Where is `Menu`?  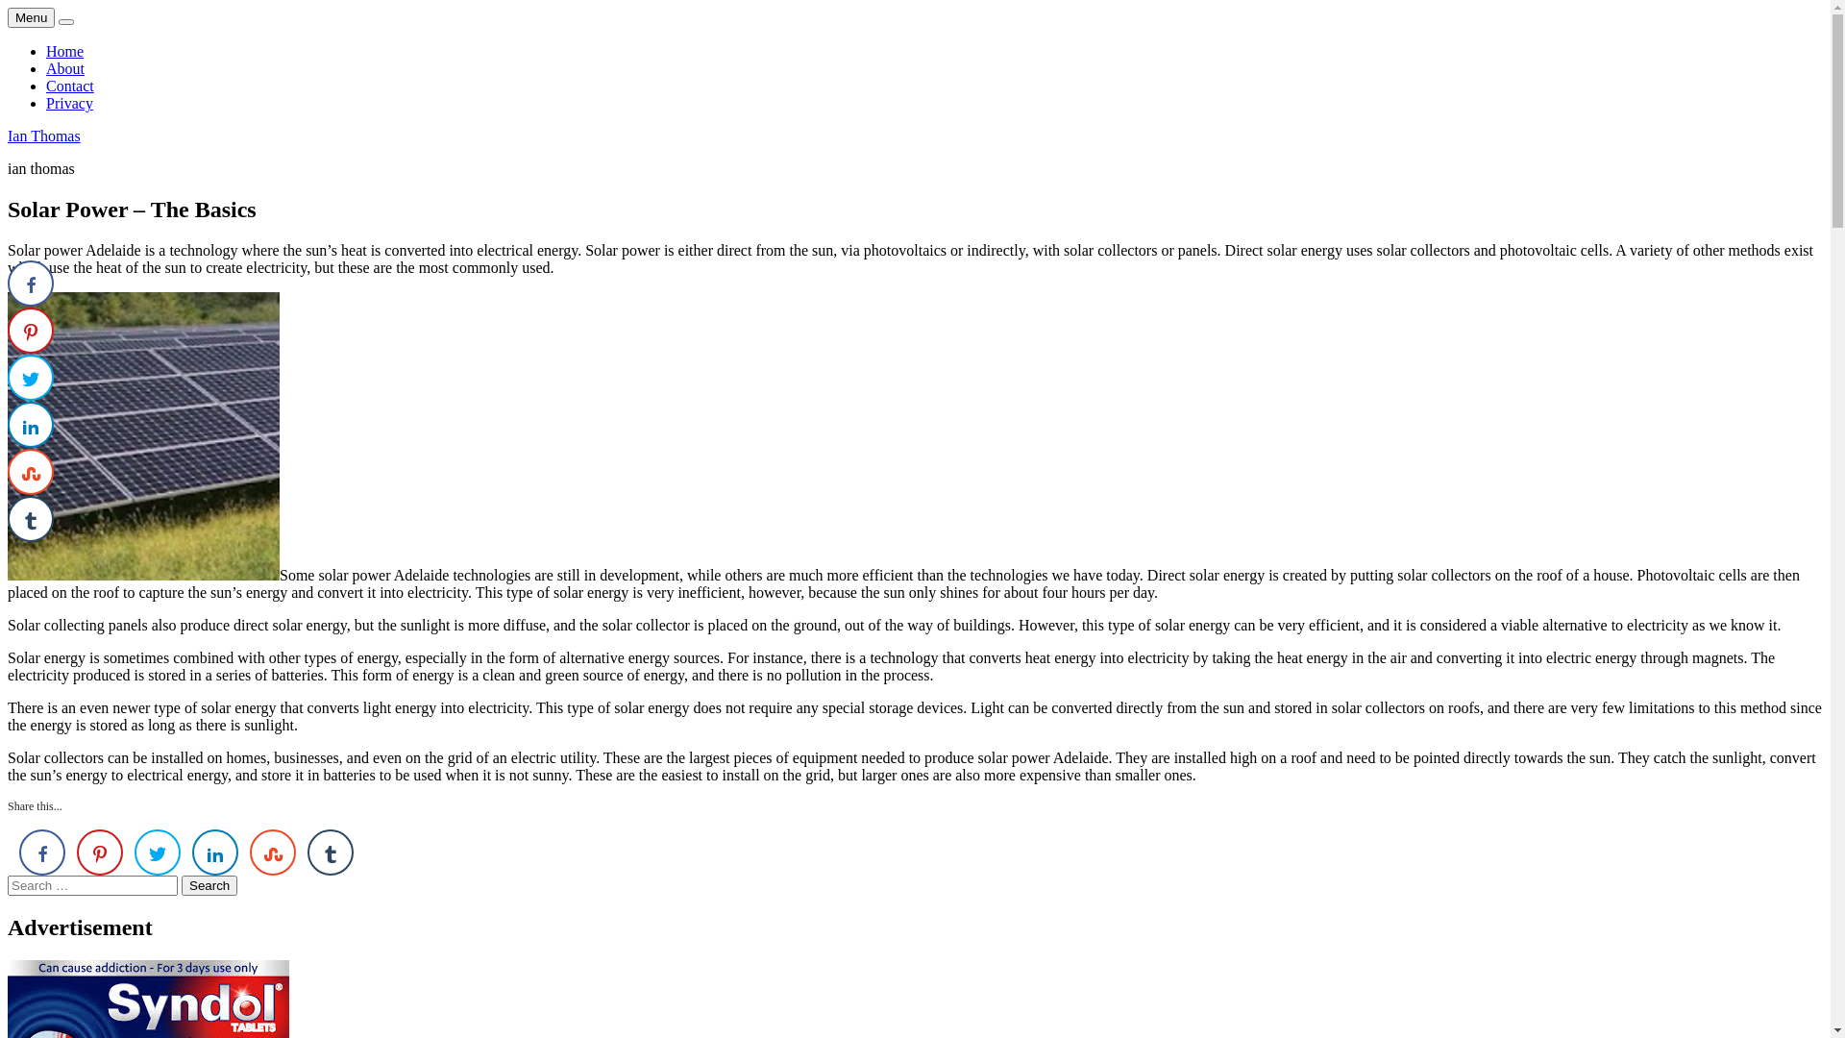
Menu is located at coordinates (31, 17).